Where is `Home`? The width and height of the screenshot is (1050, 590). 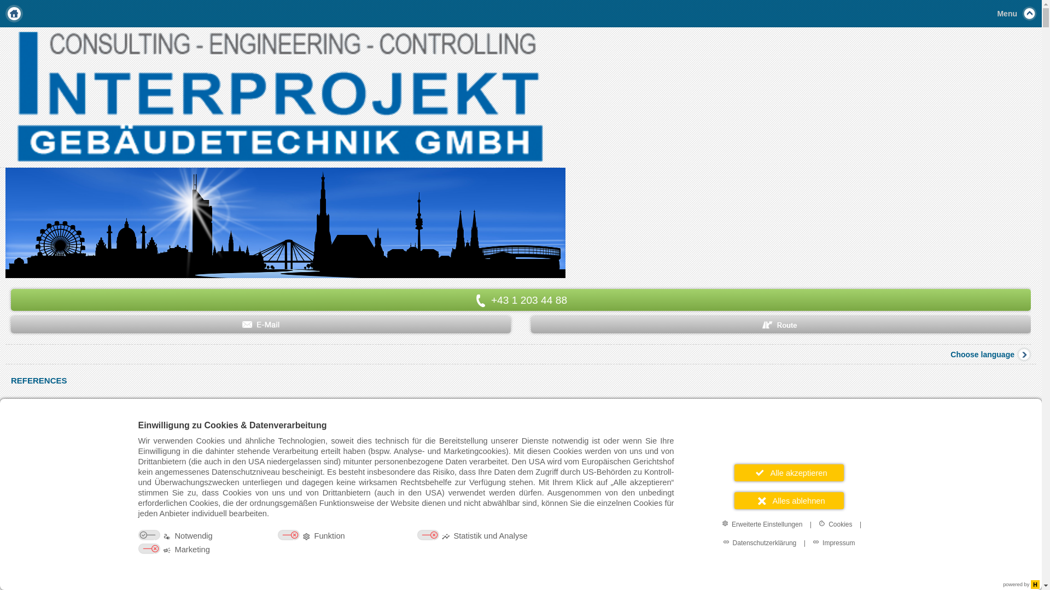 Home is located at coordinates (14, 14).